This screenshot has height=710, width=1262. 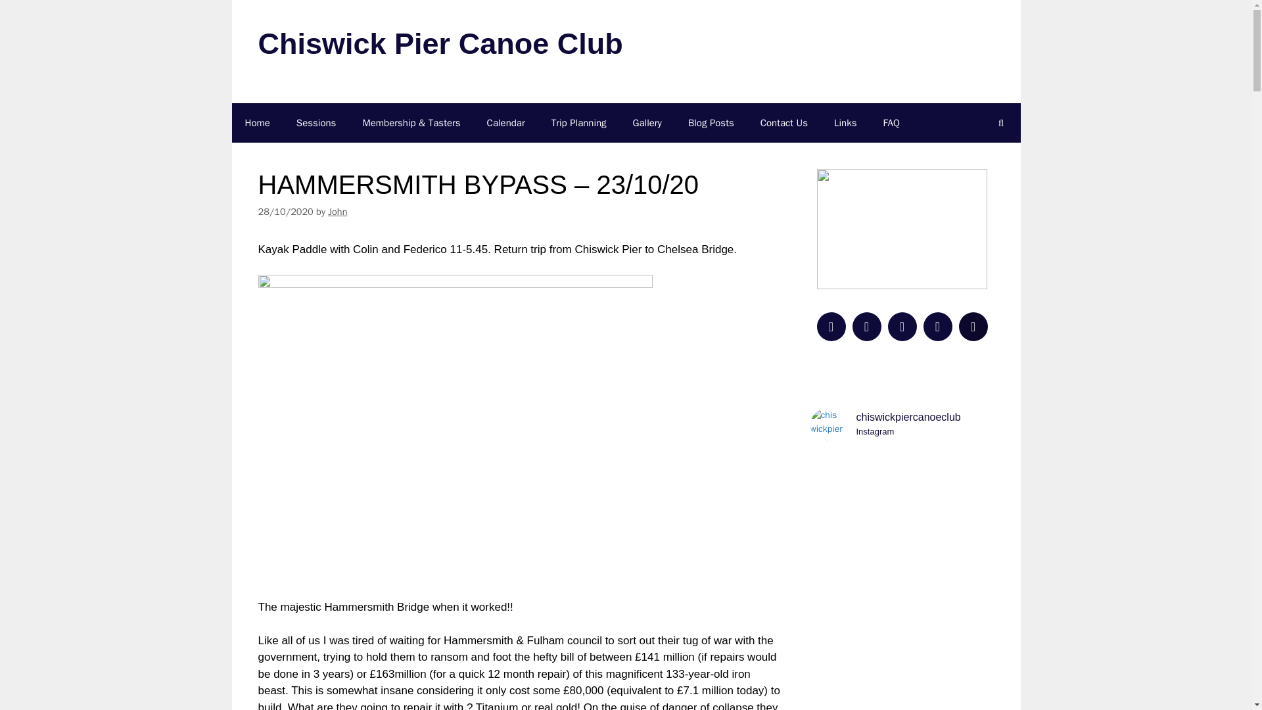 What do you see at coordinates (647, 122) in the screenshot?
I see `Gallery` at bounding box center [647, 122].